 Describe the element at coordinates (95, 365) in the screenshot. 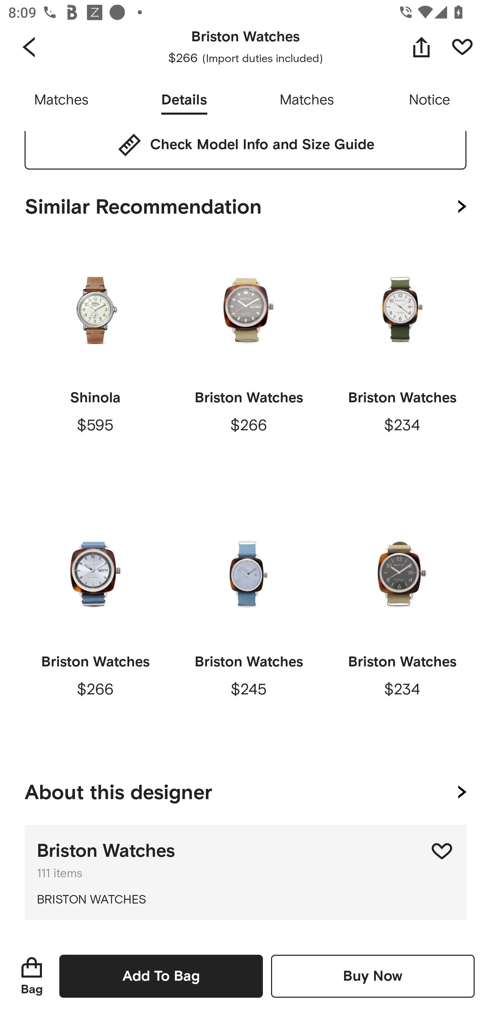

I see `Shinola $595` at that location.